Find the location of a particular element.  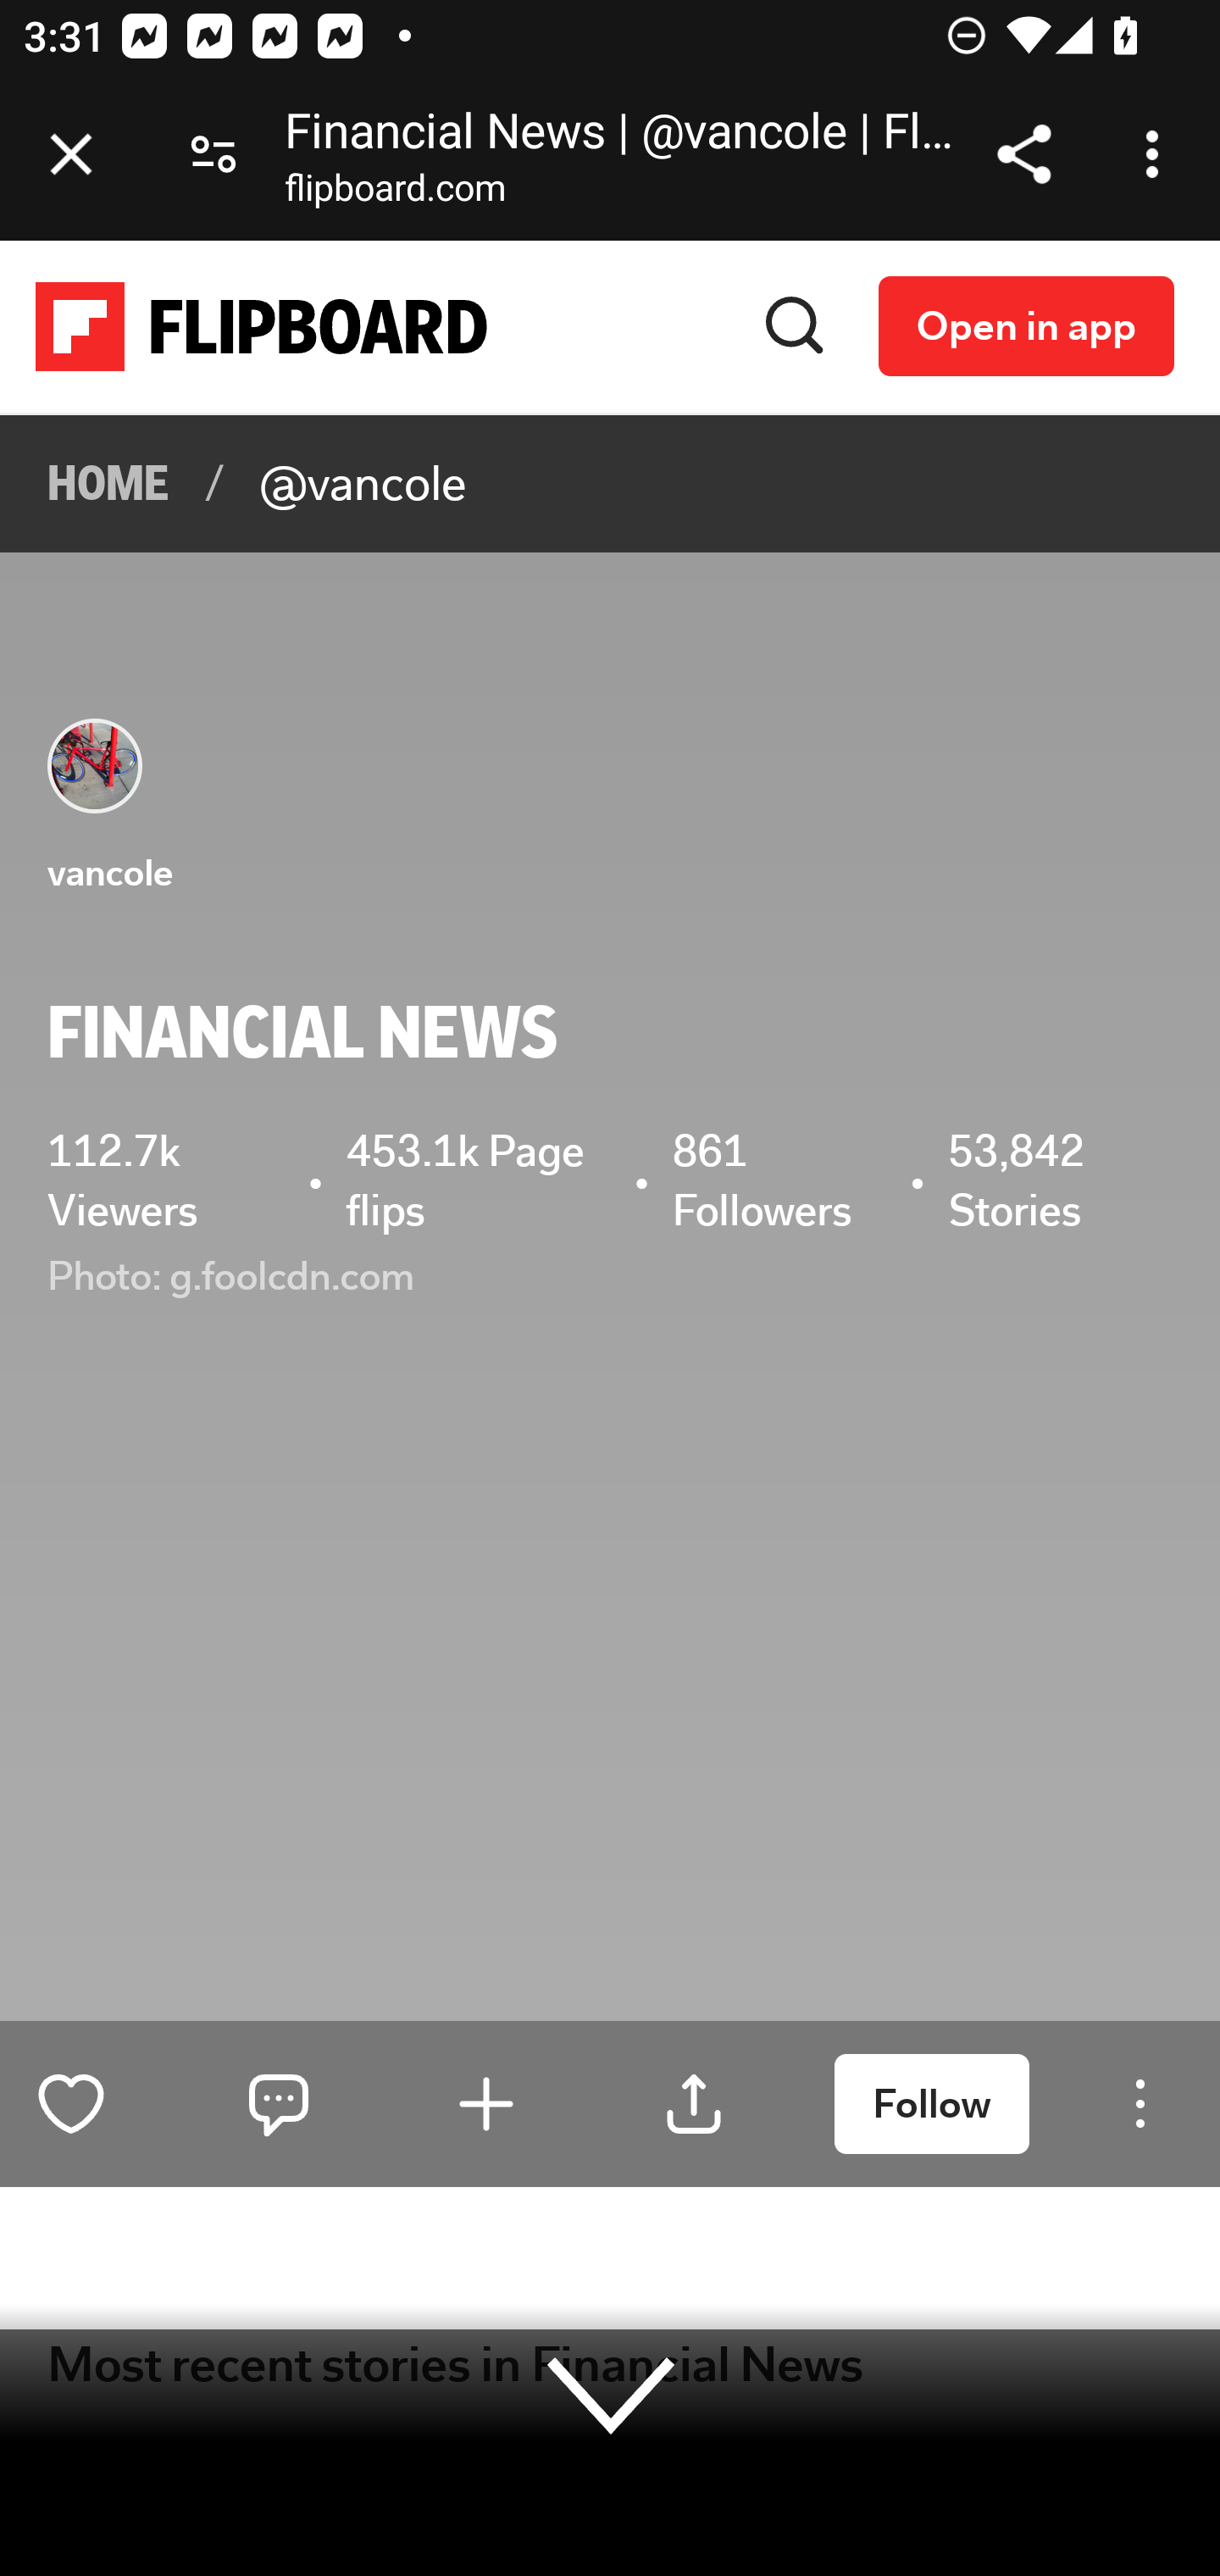

Share is located at coordinates (695, 2103).